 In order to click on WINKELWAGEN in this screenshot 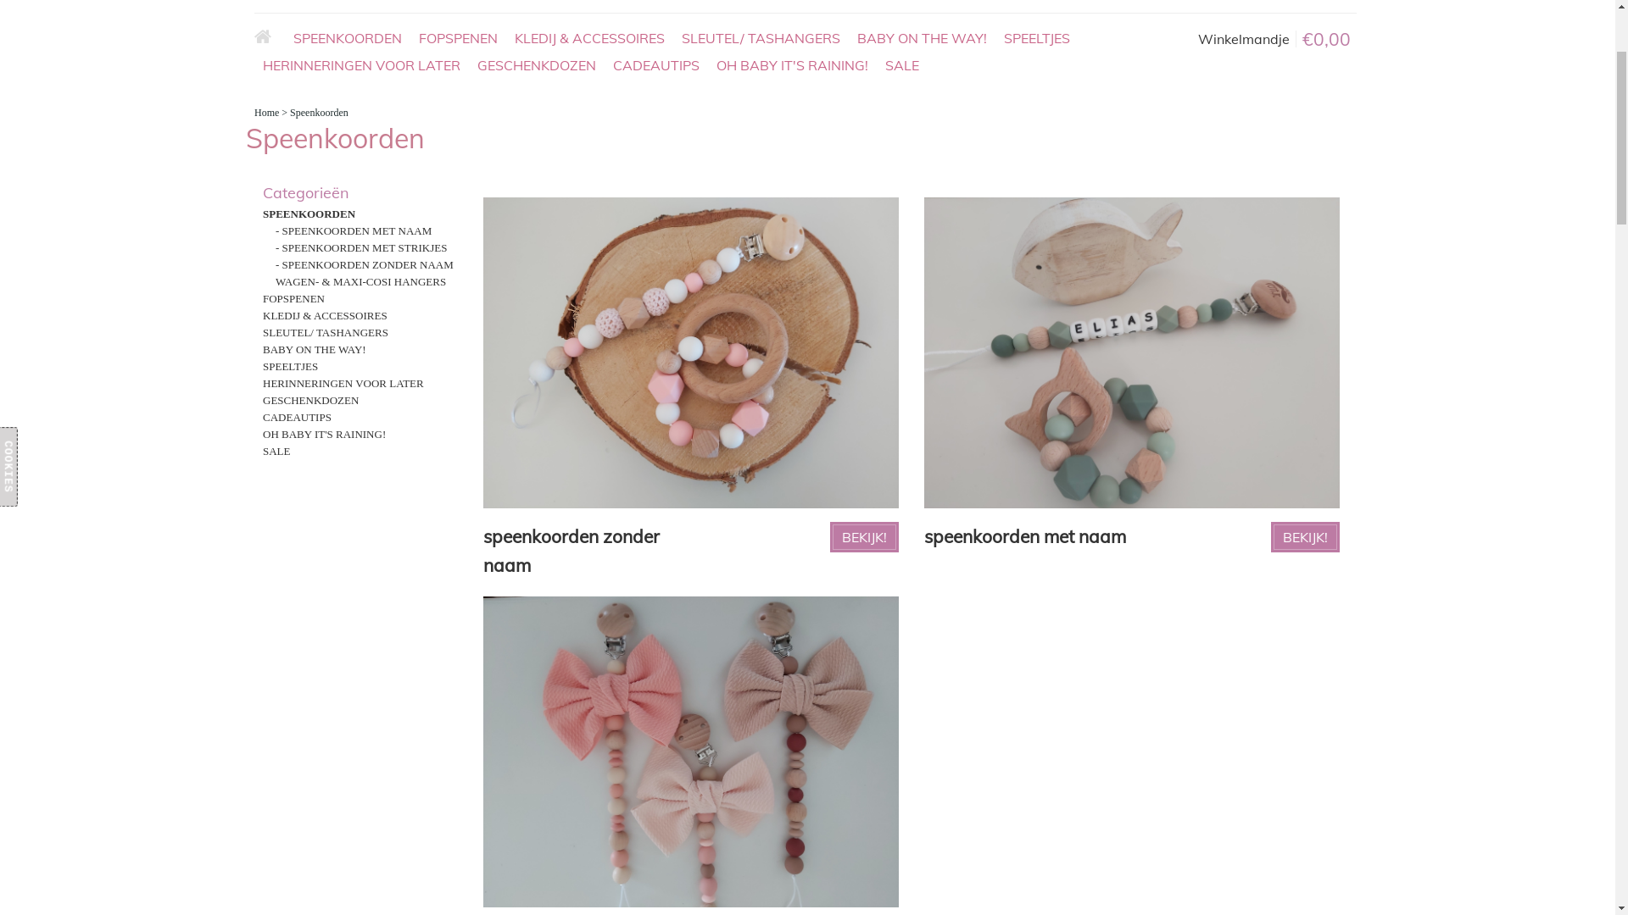, I will do `click(1229, 109)`.